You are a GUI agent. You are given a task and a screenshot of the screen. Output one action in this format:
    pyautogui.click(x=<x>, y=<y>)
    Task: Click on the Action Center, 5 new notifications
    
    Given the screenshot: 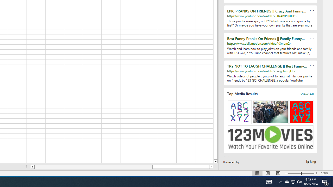 What is the action you would take?
    pyautogui.click(x=325, y=182)
    